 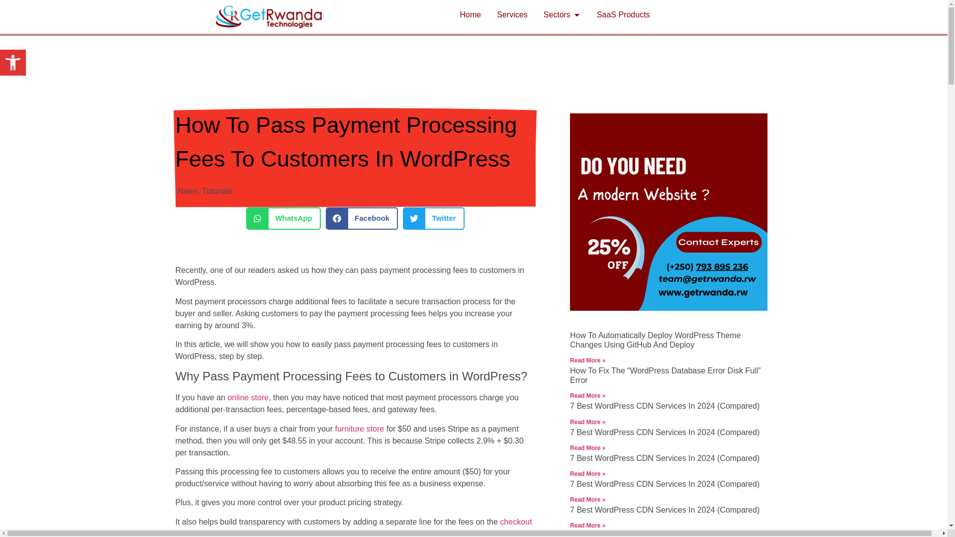 I want to click on Accessibility Tools, so click(x=511, y=15).